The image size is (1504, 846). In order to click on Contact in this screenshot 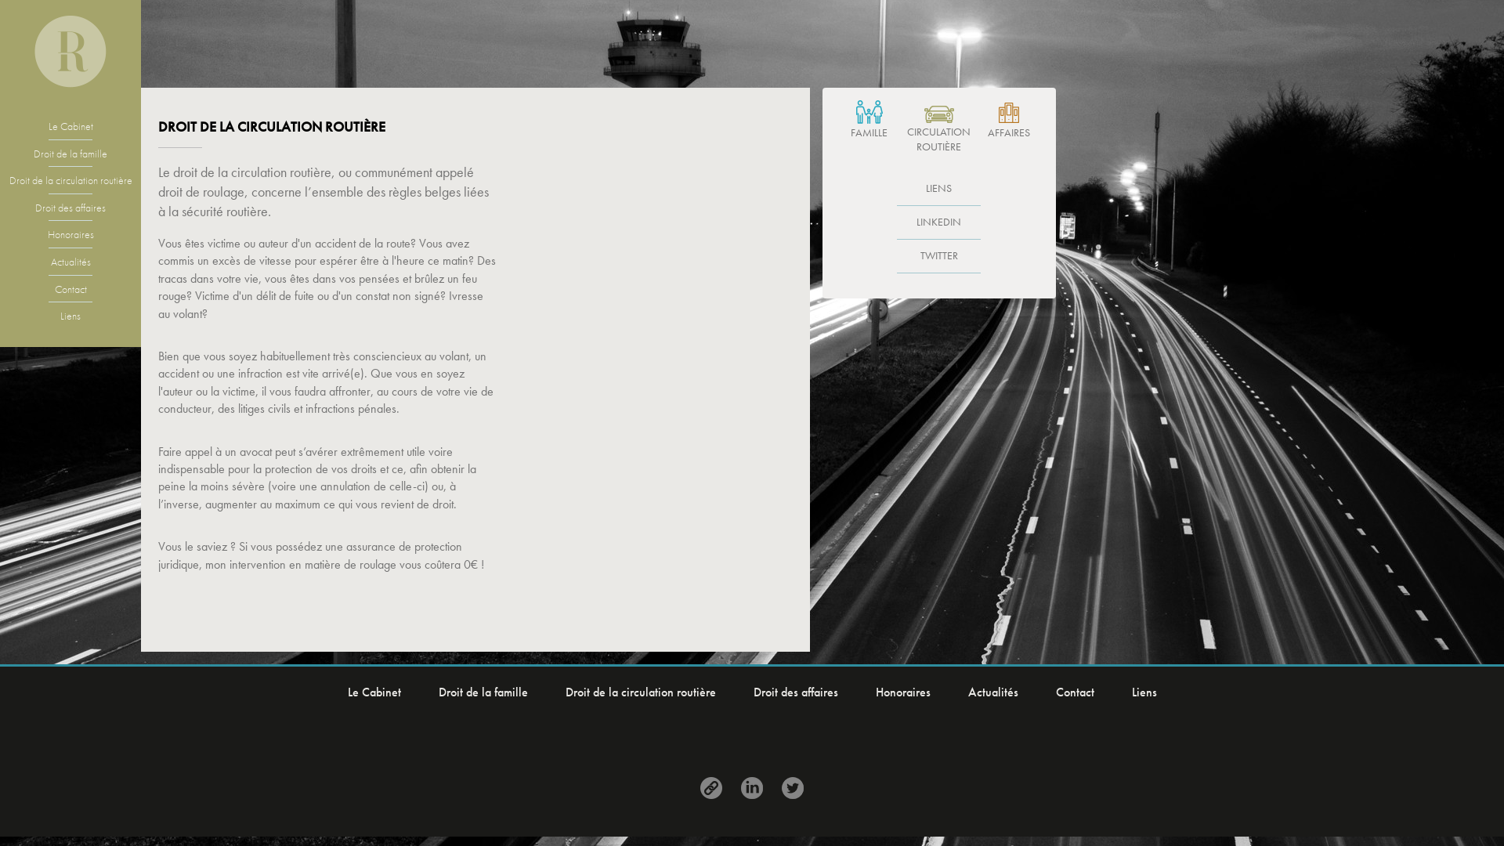, I will do `click(70, 295)`.